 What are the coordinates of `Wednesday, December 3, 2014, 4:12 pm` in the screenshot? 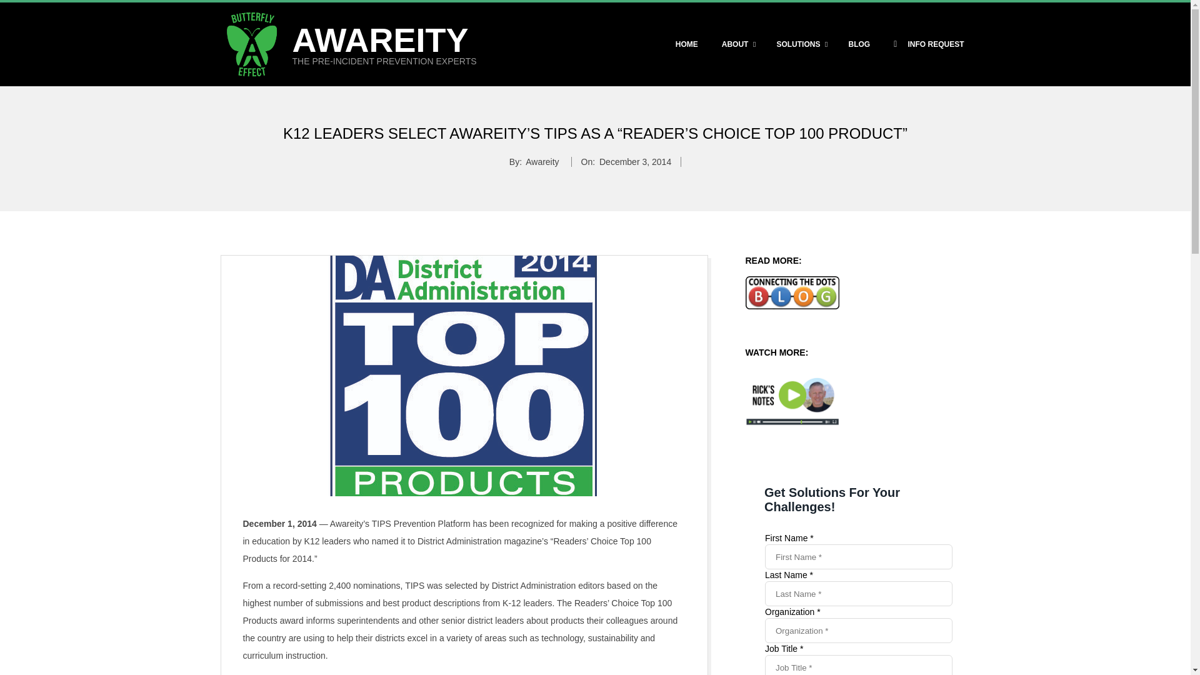 It's located at (744, 44).